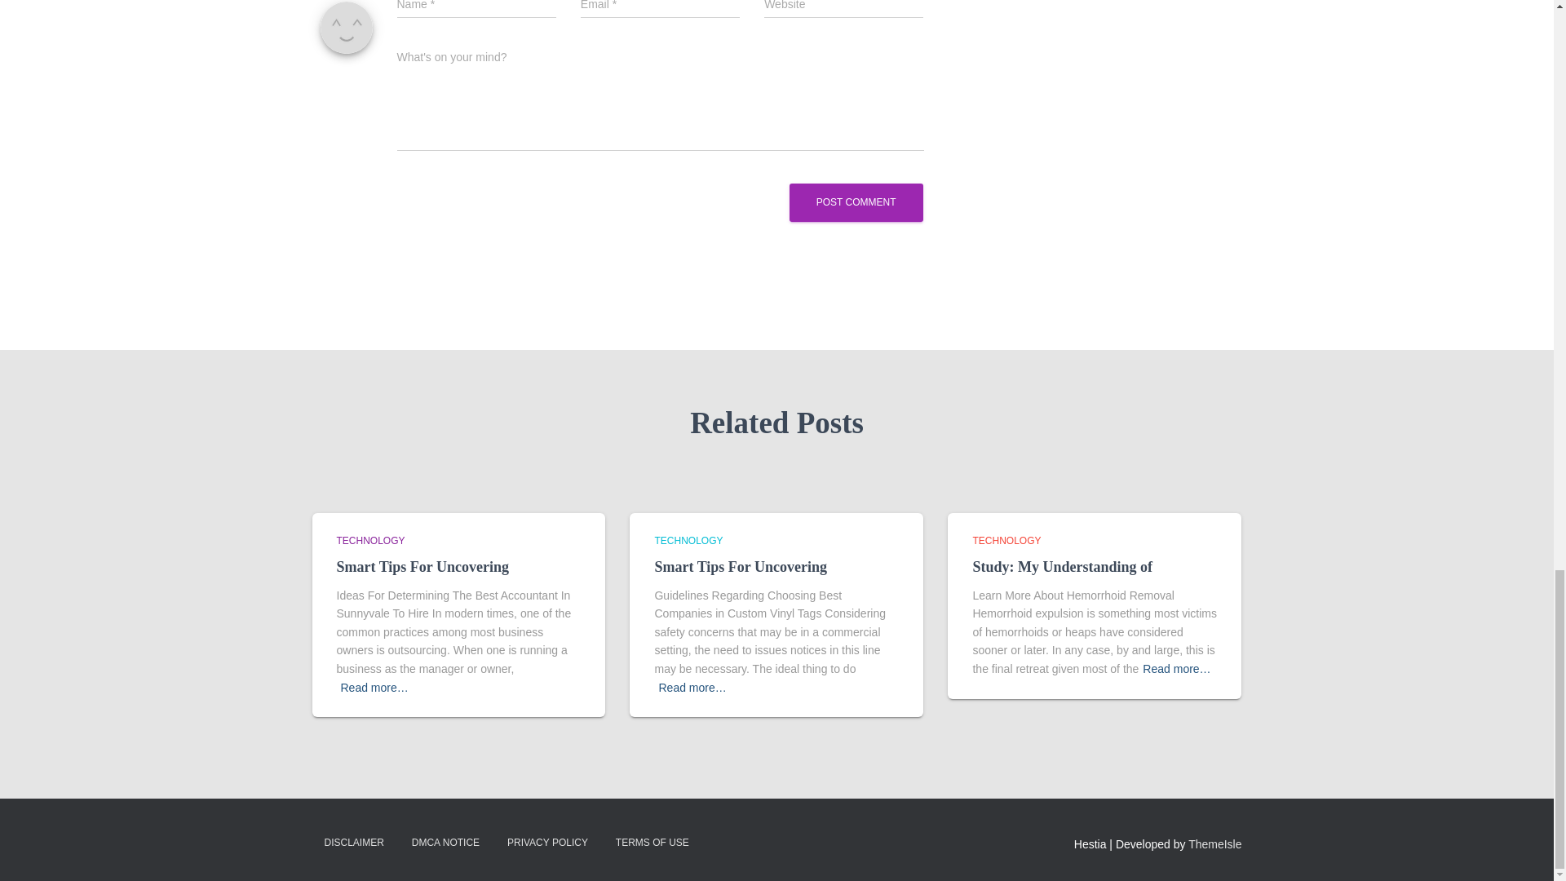 The image size is (1566, 881). What do you see at coordinates (741, 566) in the screenshot?
I see `Smart Tips For Uncovering` at bounding box center [741, 566].